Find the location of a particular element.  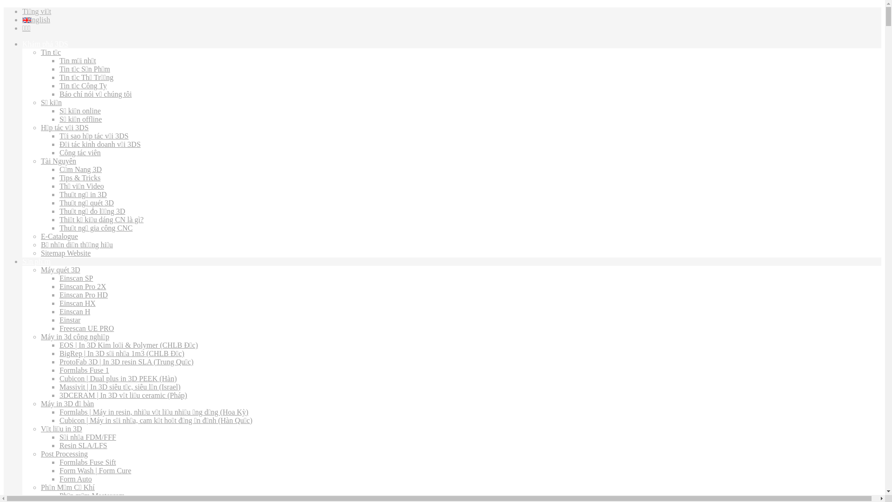

Form Wash | Form Cure is located at coordinates (96, 470).